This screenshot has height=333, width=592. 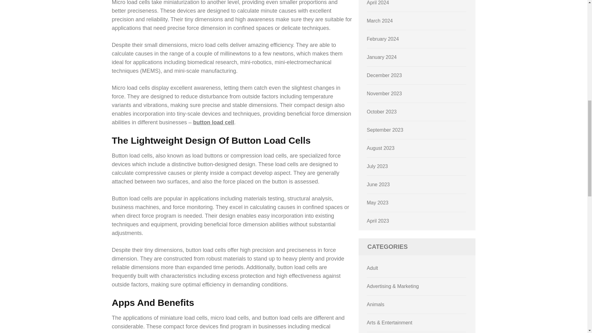 I want to click on June 2023, so click(x=379, y=184).